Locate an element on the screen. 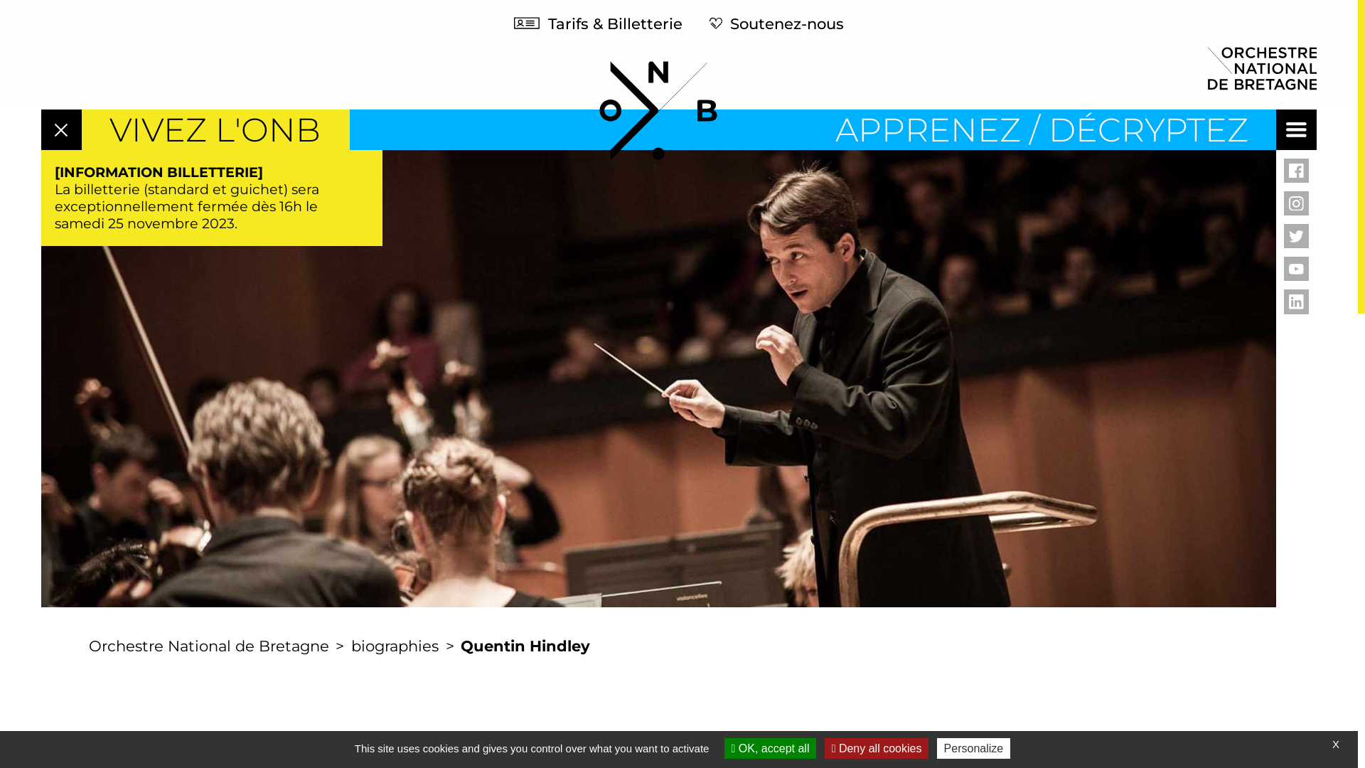  Orchestre National de Bretagne is located at coordinates (209, 646).